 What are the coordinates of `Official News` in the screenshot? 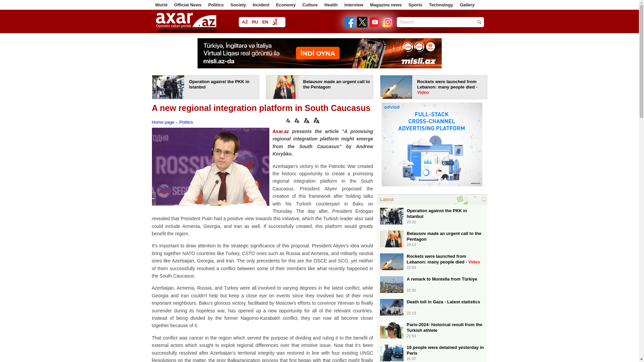 It's located at (187, 5).